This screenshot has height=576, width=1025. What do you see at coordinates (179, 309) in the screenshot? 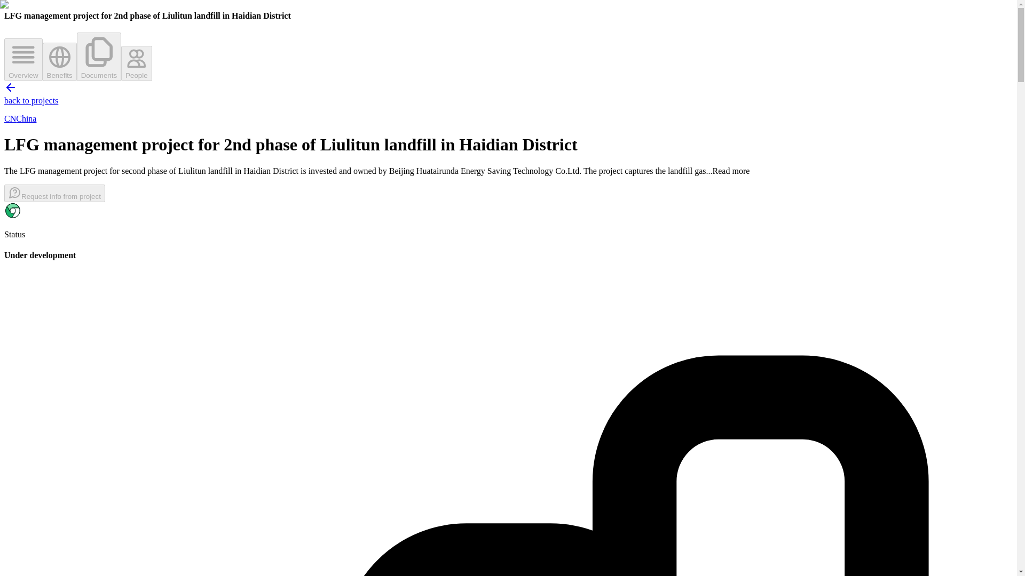
I see `Documents` at bounding box center [179, 309].